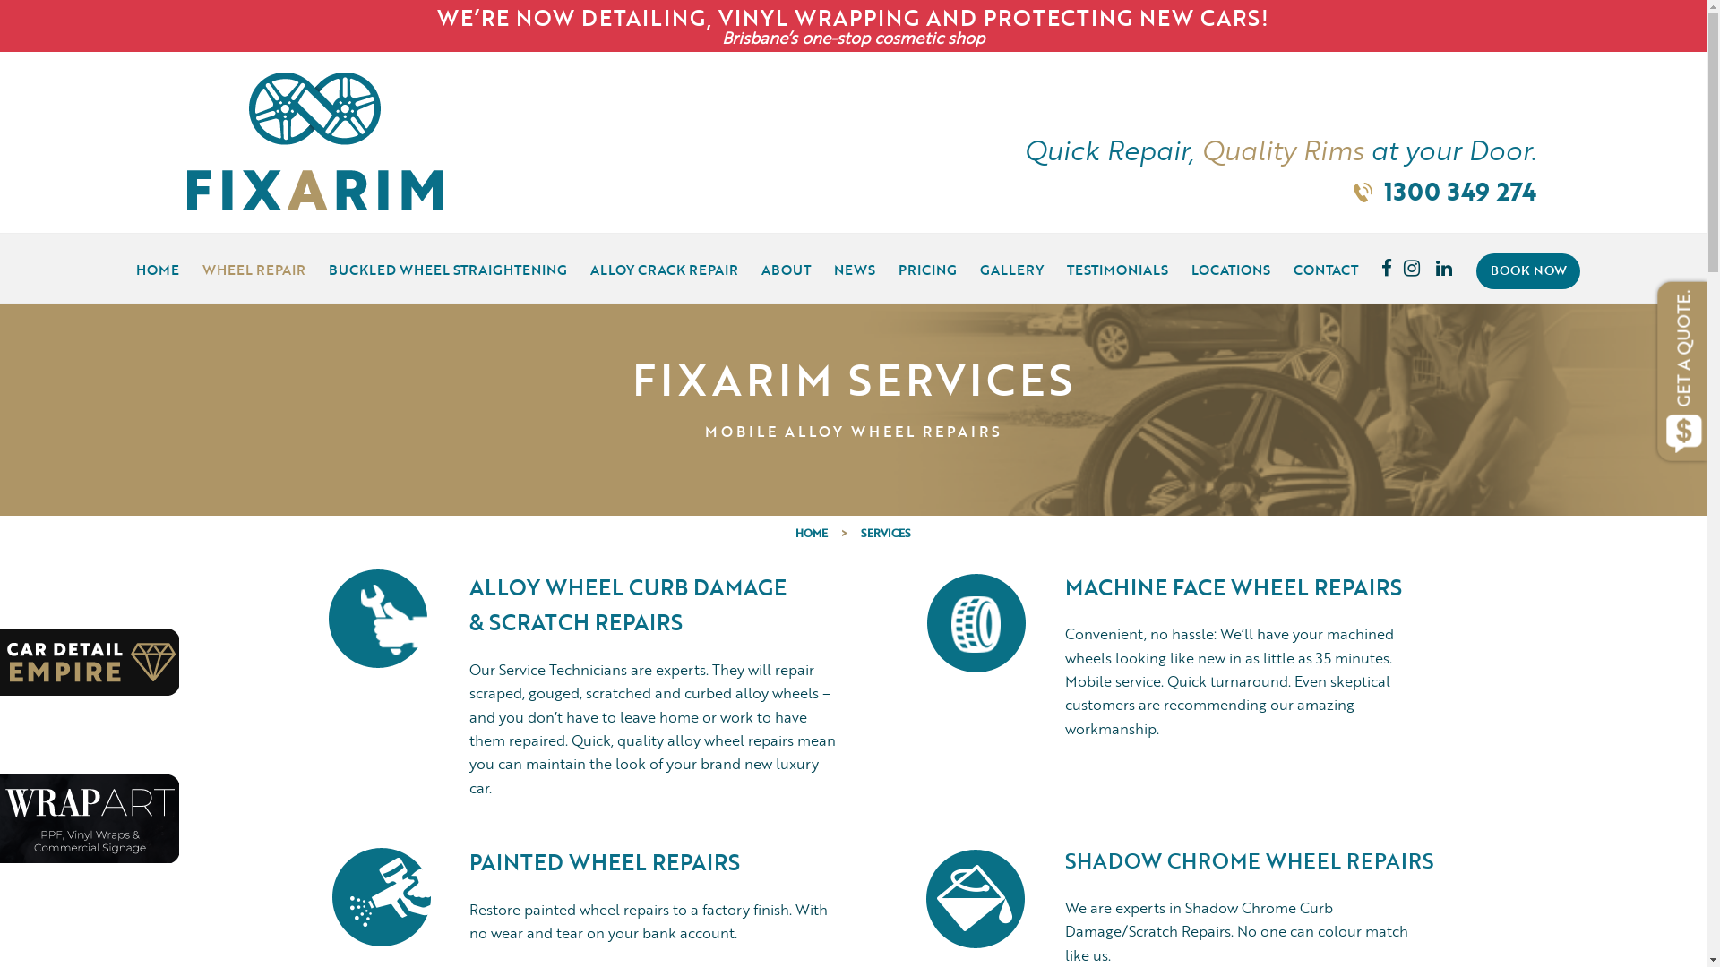 The height and width of the screenshot is (967, 1720). What do you see at coordinates (1528, 271) in the screenshot?
I see `BOOK NOW` at bounding box center [1528, 271].